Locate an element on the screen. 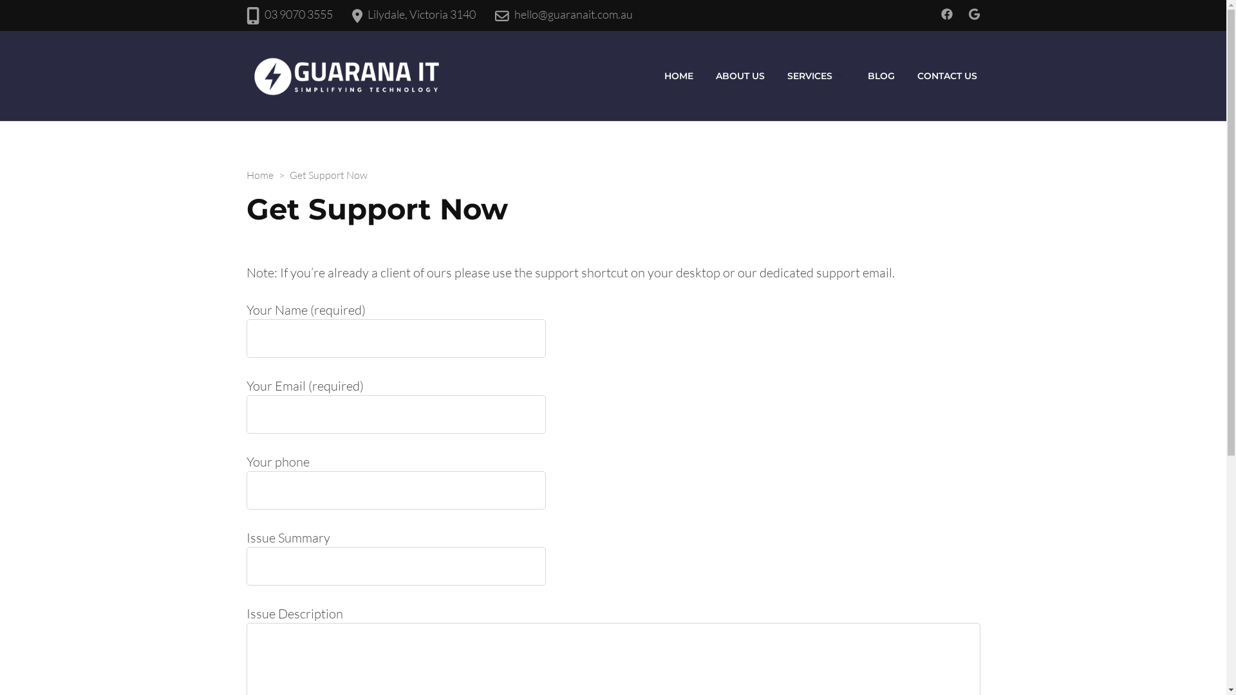 Image resolution: width=1236 pixels, height=695 pixels. BLOG is located at coordinates (881, 76).